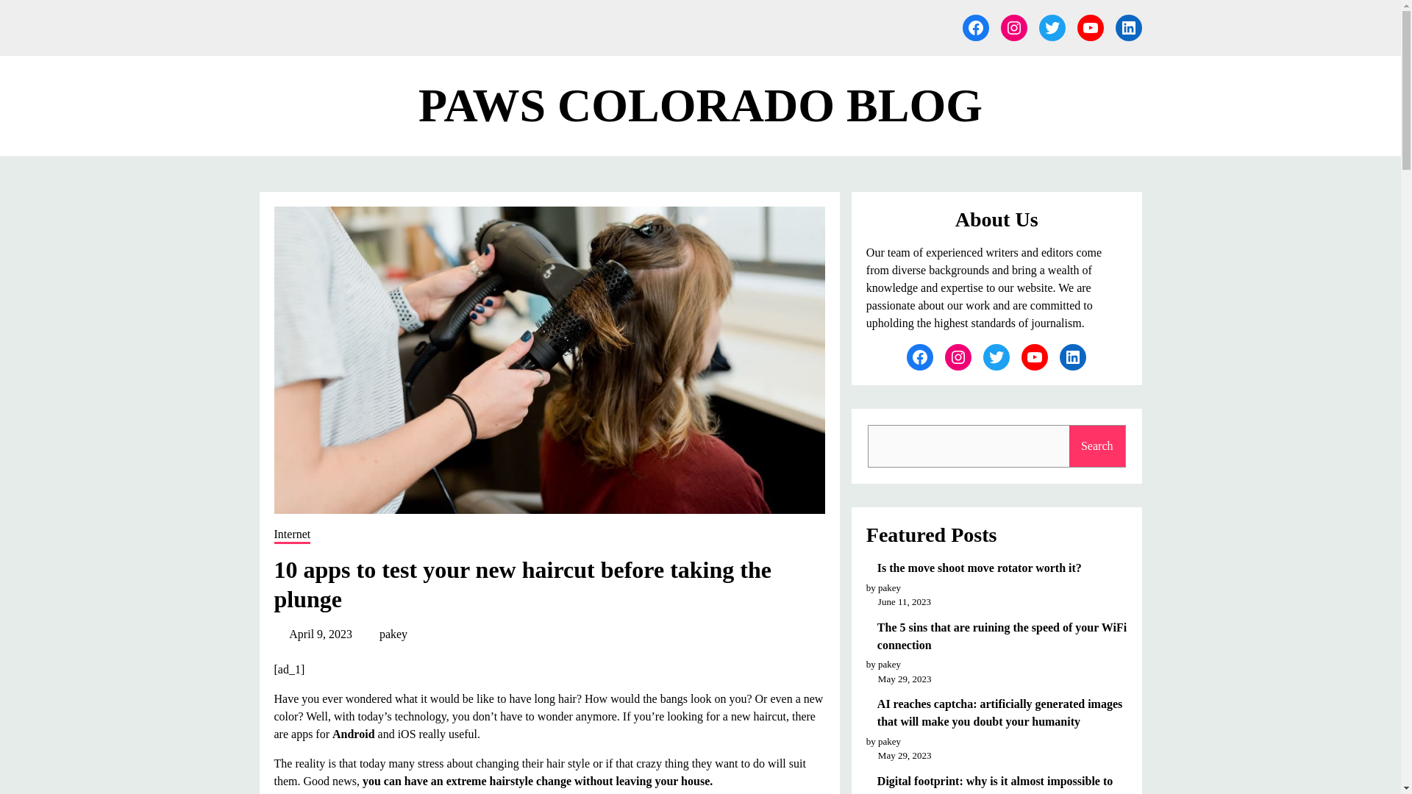 The width and height of the screenshot is (1412, 794). I want to click on Search, so click(1097, 446).